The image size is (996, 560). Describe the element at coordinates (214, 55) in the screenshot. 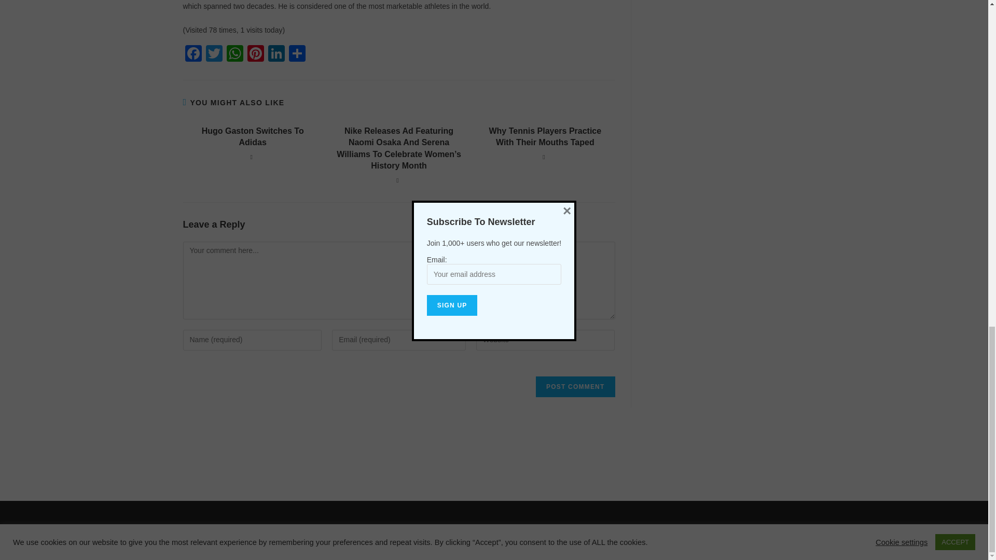

I see `Twitter` at that location.